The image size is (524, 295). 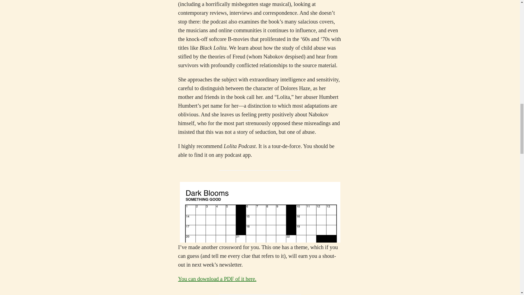 I want to click on You can download a PDF of it here., so click(x=217, y=279).